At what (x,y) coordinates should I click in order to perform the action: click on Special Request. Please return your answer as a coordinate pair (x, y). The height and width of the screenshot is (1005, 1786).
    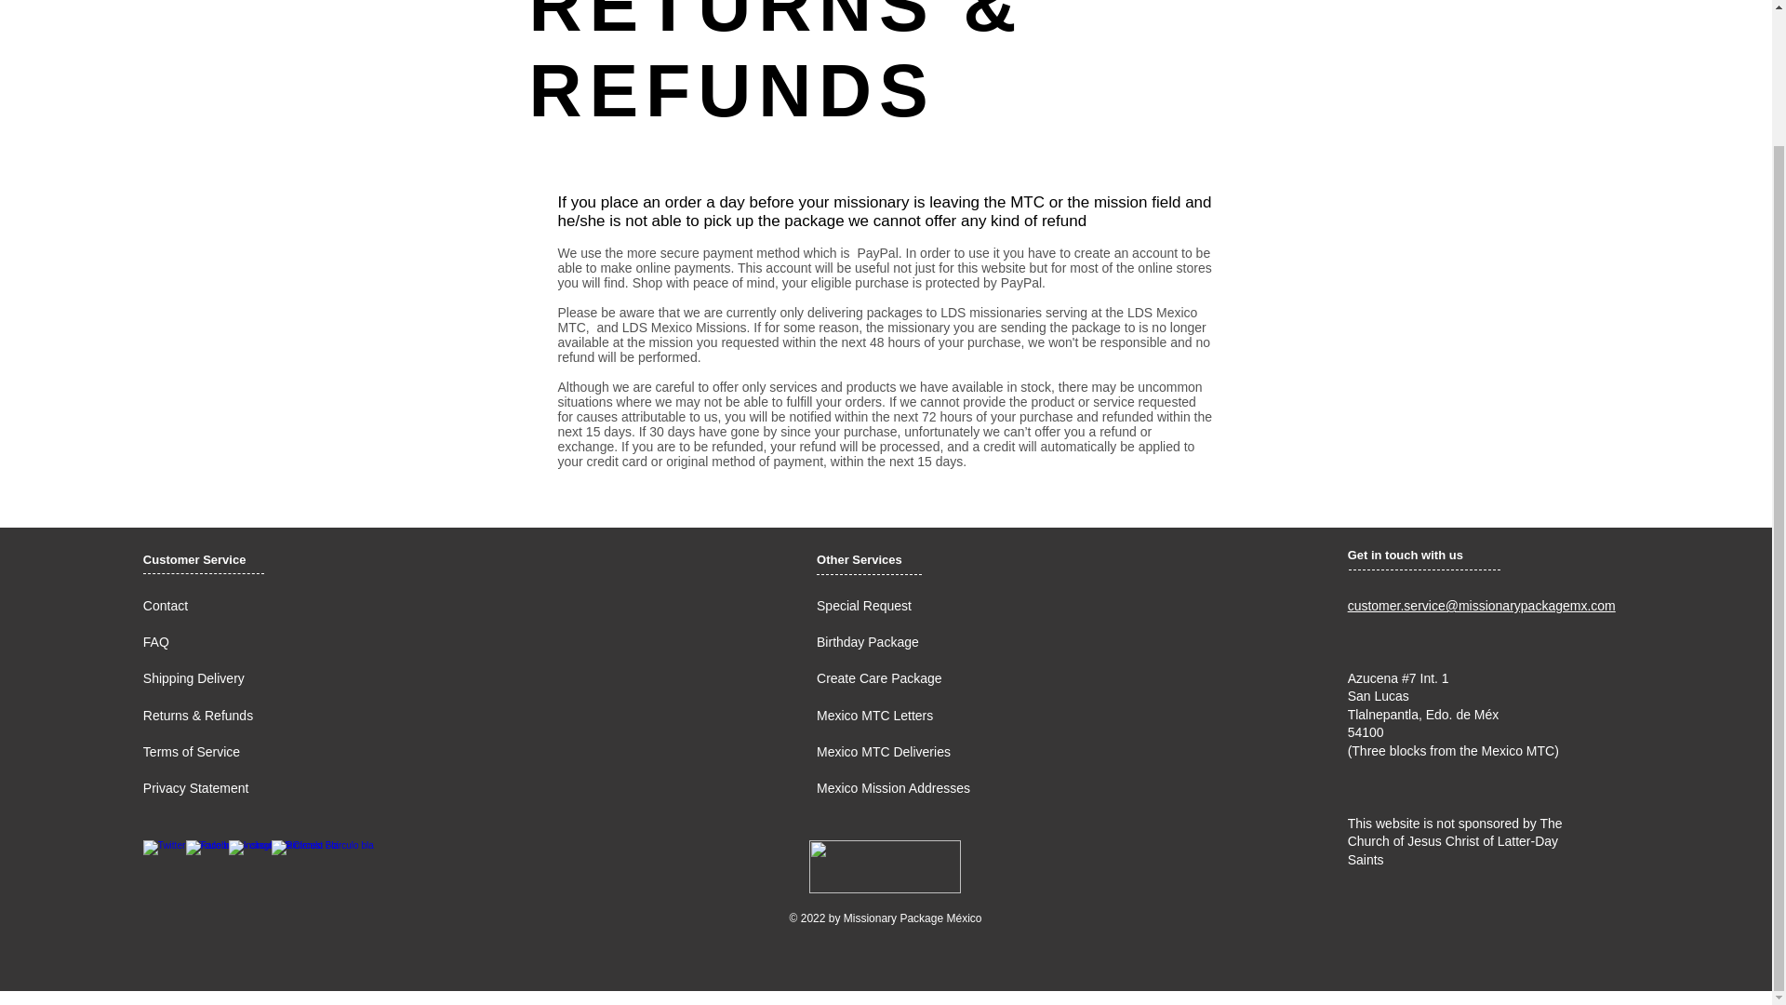
    Looking at the image, I should click on (863, 605).